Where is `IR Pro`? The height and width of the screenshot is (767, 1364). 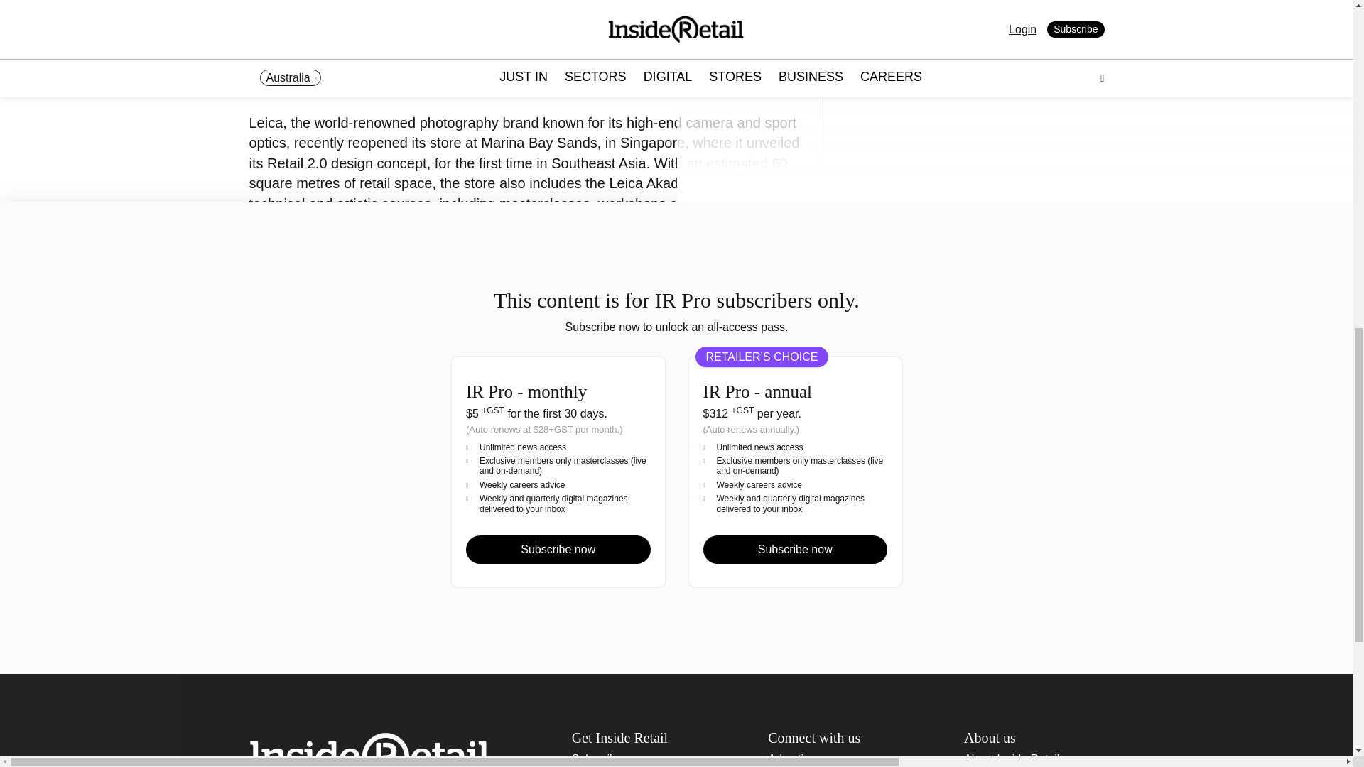 IR Pro is located at coordinates (1076, 233).